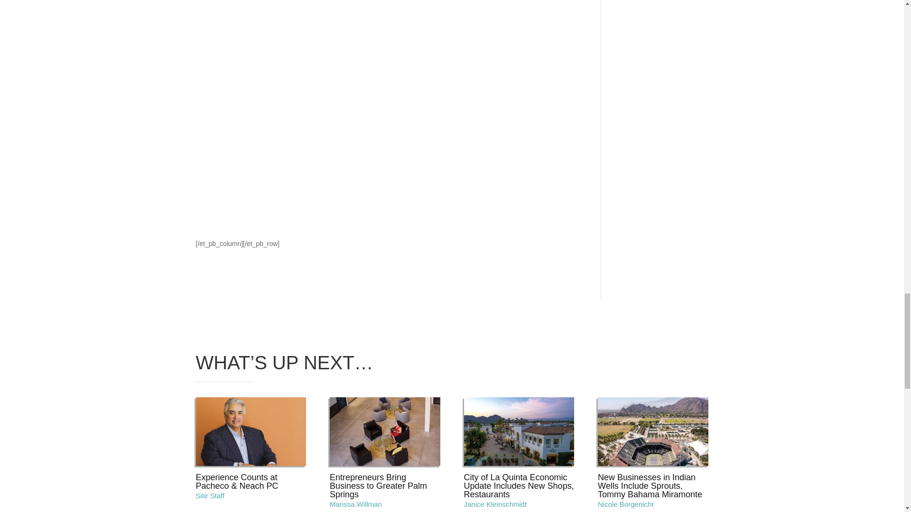 The width and height of the screenshot is (911, 512). What do you see at coordinates (625, 504) in the screenshot?
I see `Posts by Nicole Borgenicht` at bounding box center [625, 504].